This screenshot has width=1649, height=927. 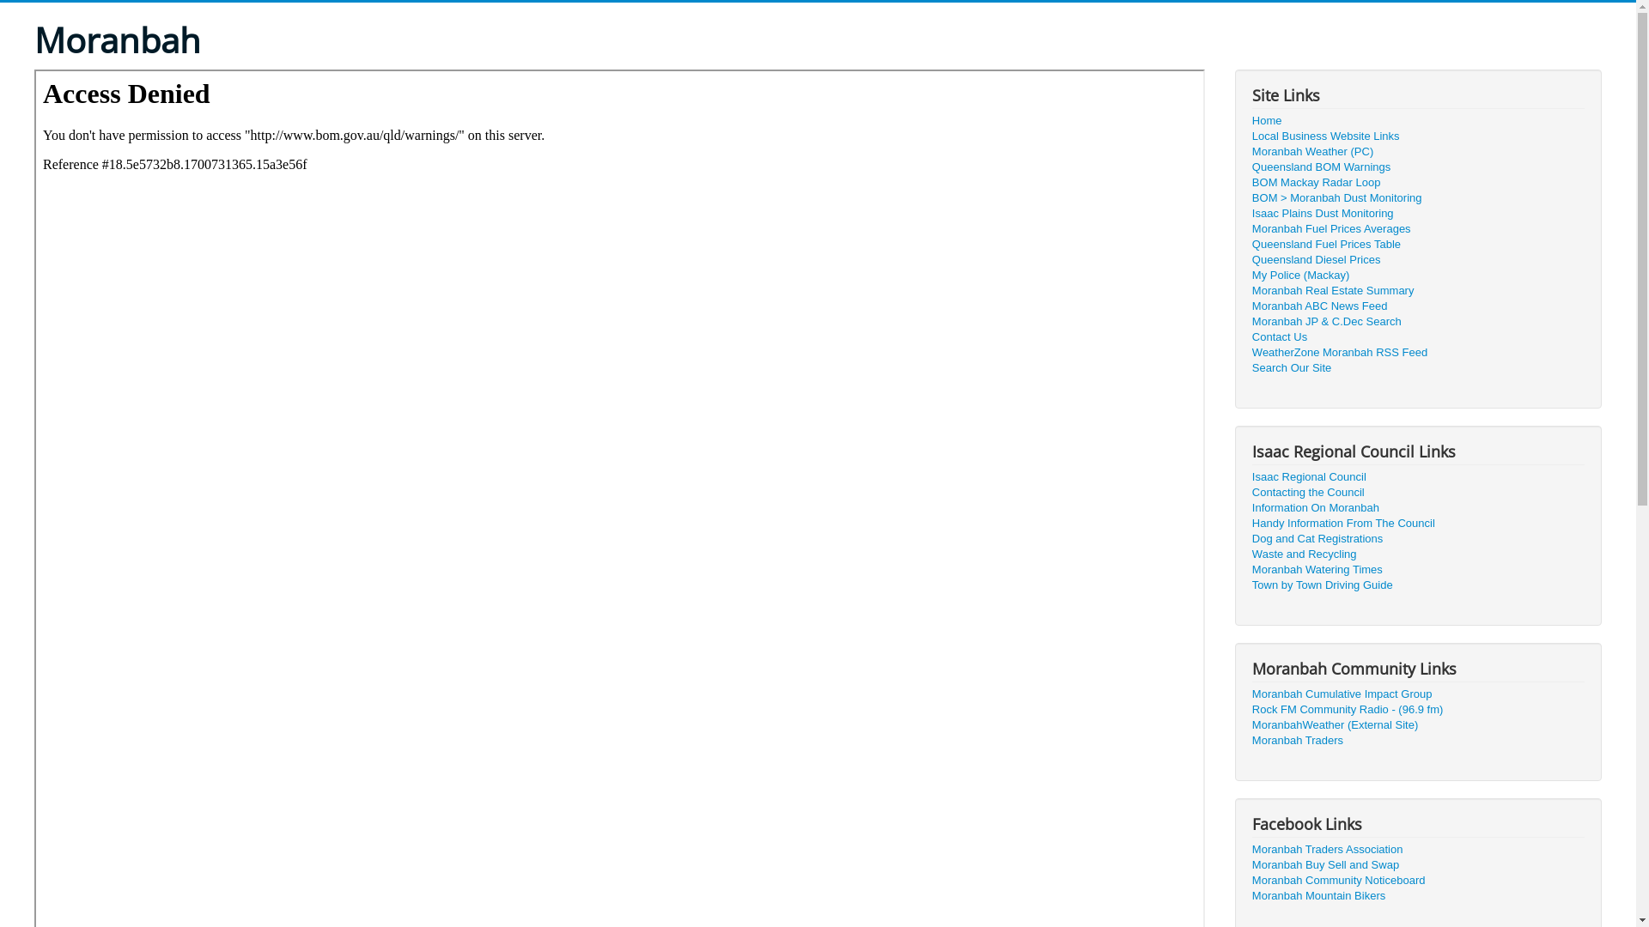 What do you see at coordinates (1419, 881) in the screenshot?
I see `Moranbah Community Noticeboard` at bounding box center [1419, 881].